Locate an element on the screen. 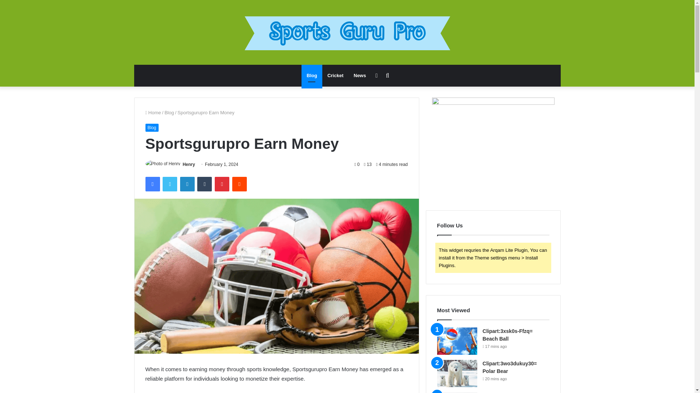 The image size is (700, 393). Home is located at coordinates (153, 113).